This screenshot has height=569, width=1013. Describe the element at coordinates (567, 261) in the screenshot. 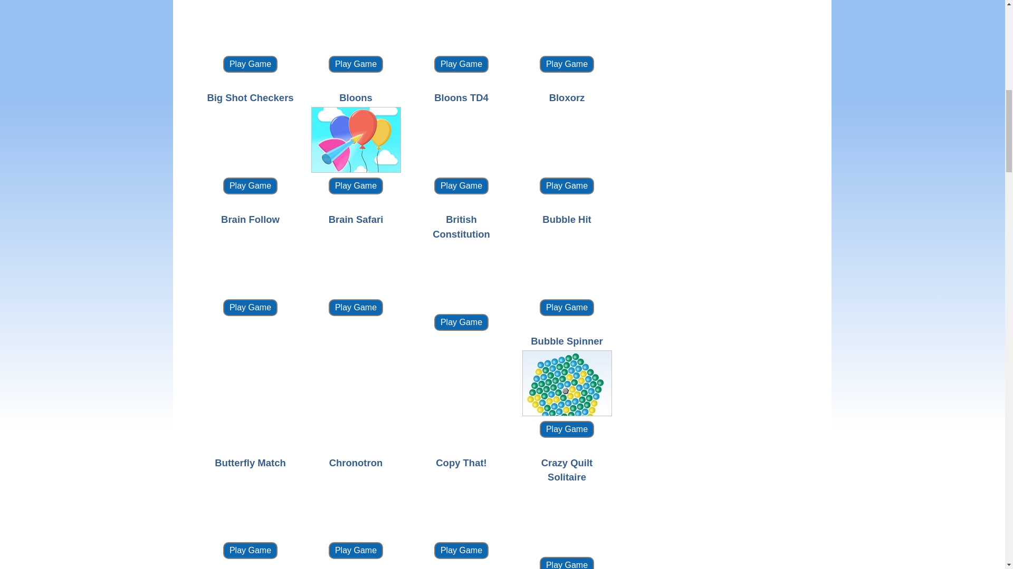

I see `Relaxing bubble popping concentration game` at that location.